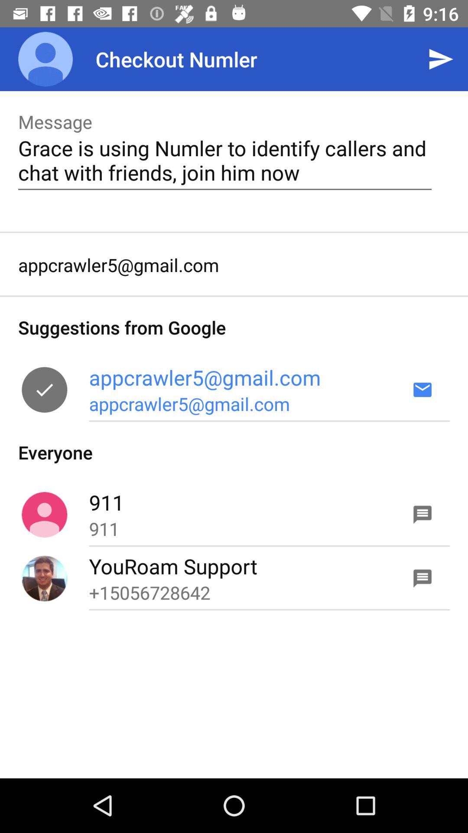 The height and width of the screenshot is (833, 468). What do you see at coordinates (45, 59) in the screenshot?
I see `tap icon above message` at bounding box center [45, 59].